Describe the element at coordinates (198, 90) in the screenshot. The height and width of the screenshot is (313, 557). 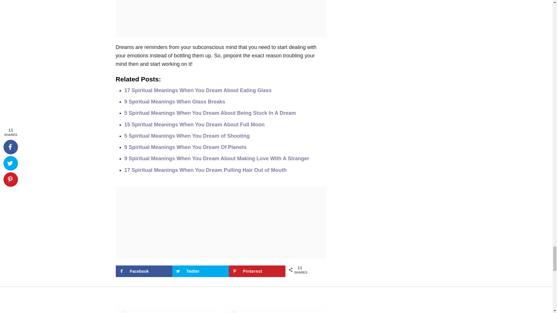
I see `17 Spiritual Meanings When You Dream About Eating Glass` at that location.